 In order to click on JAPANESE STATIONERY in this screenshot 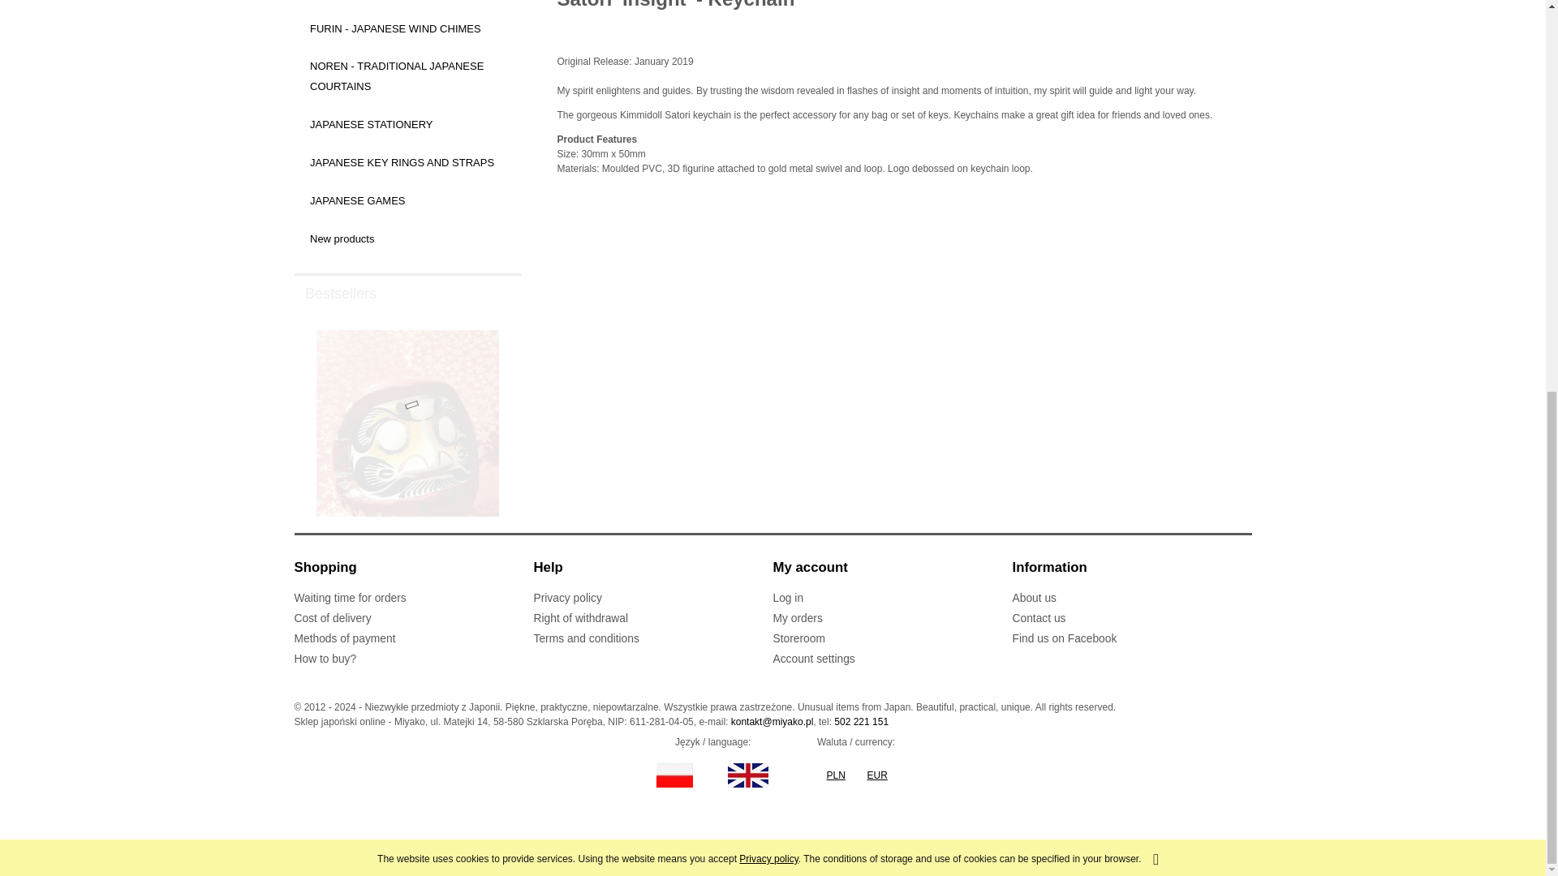, I will do `click(407, 125)`.